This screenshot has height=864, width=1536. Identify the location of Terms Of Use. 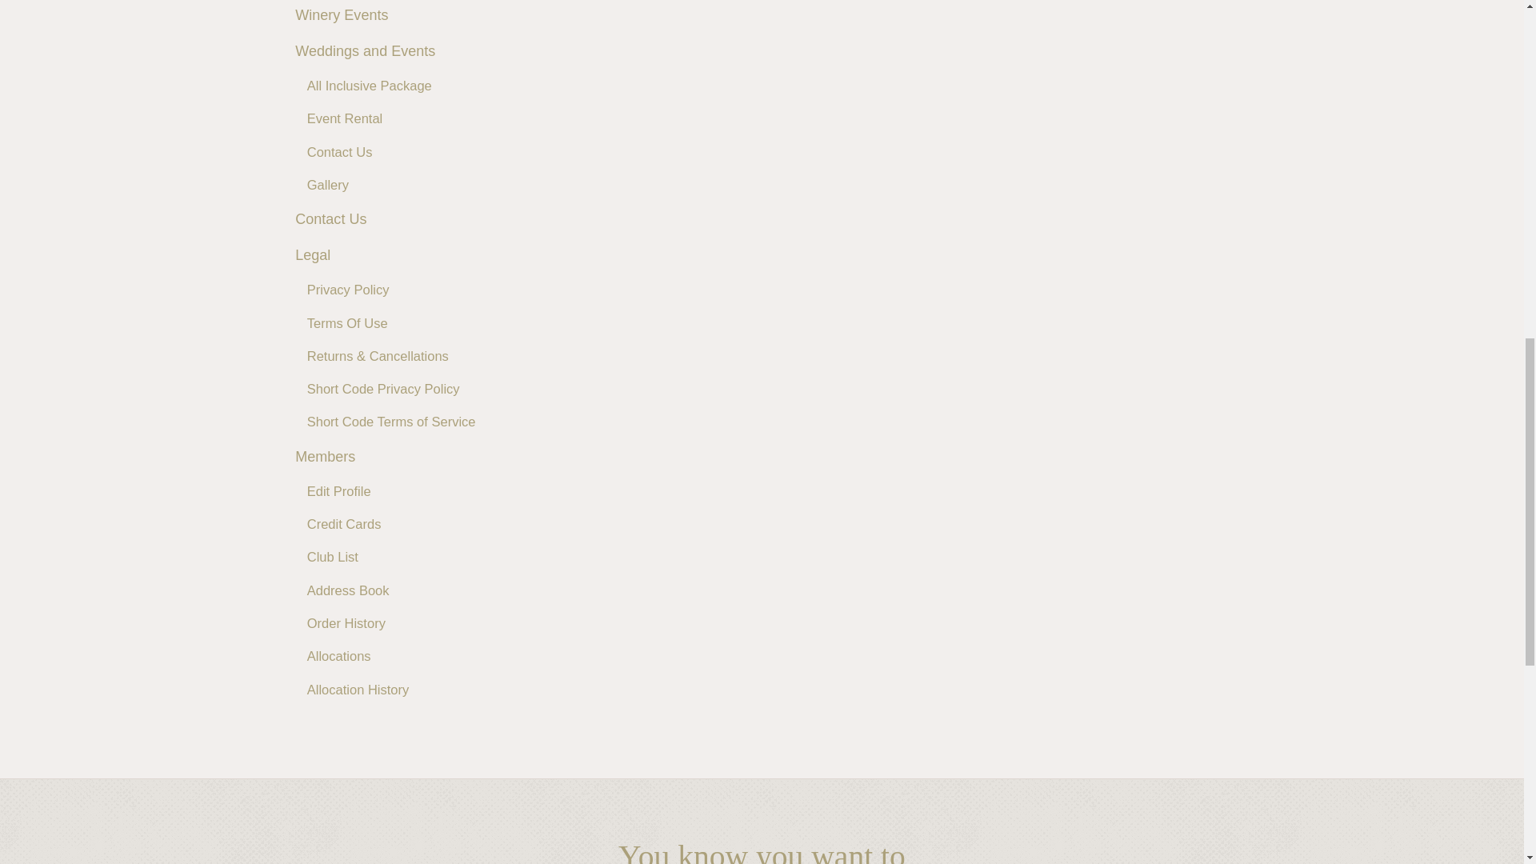
(347, 323).